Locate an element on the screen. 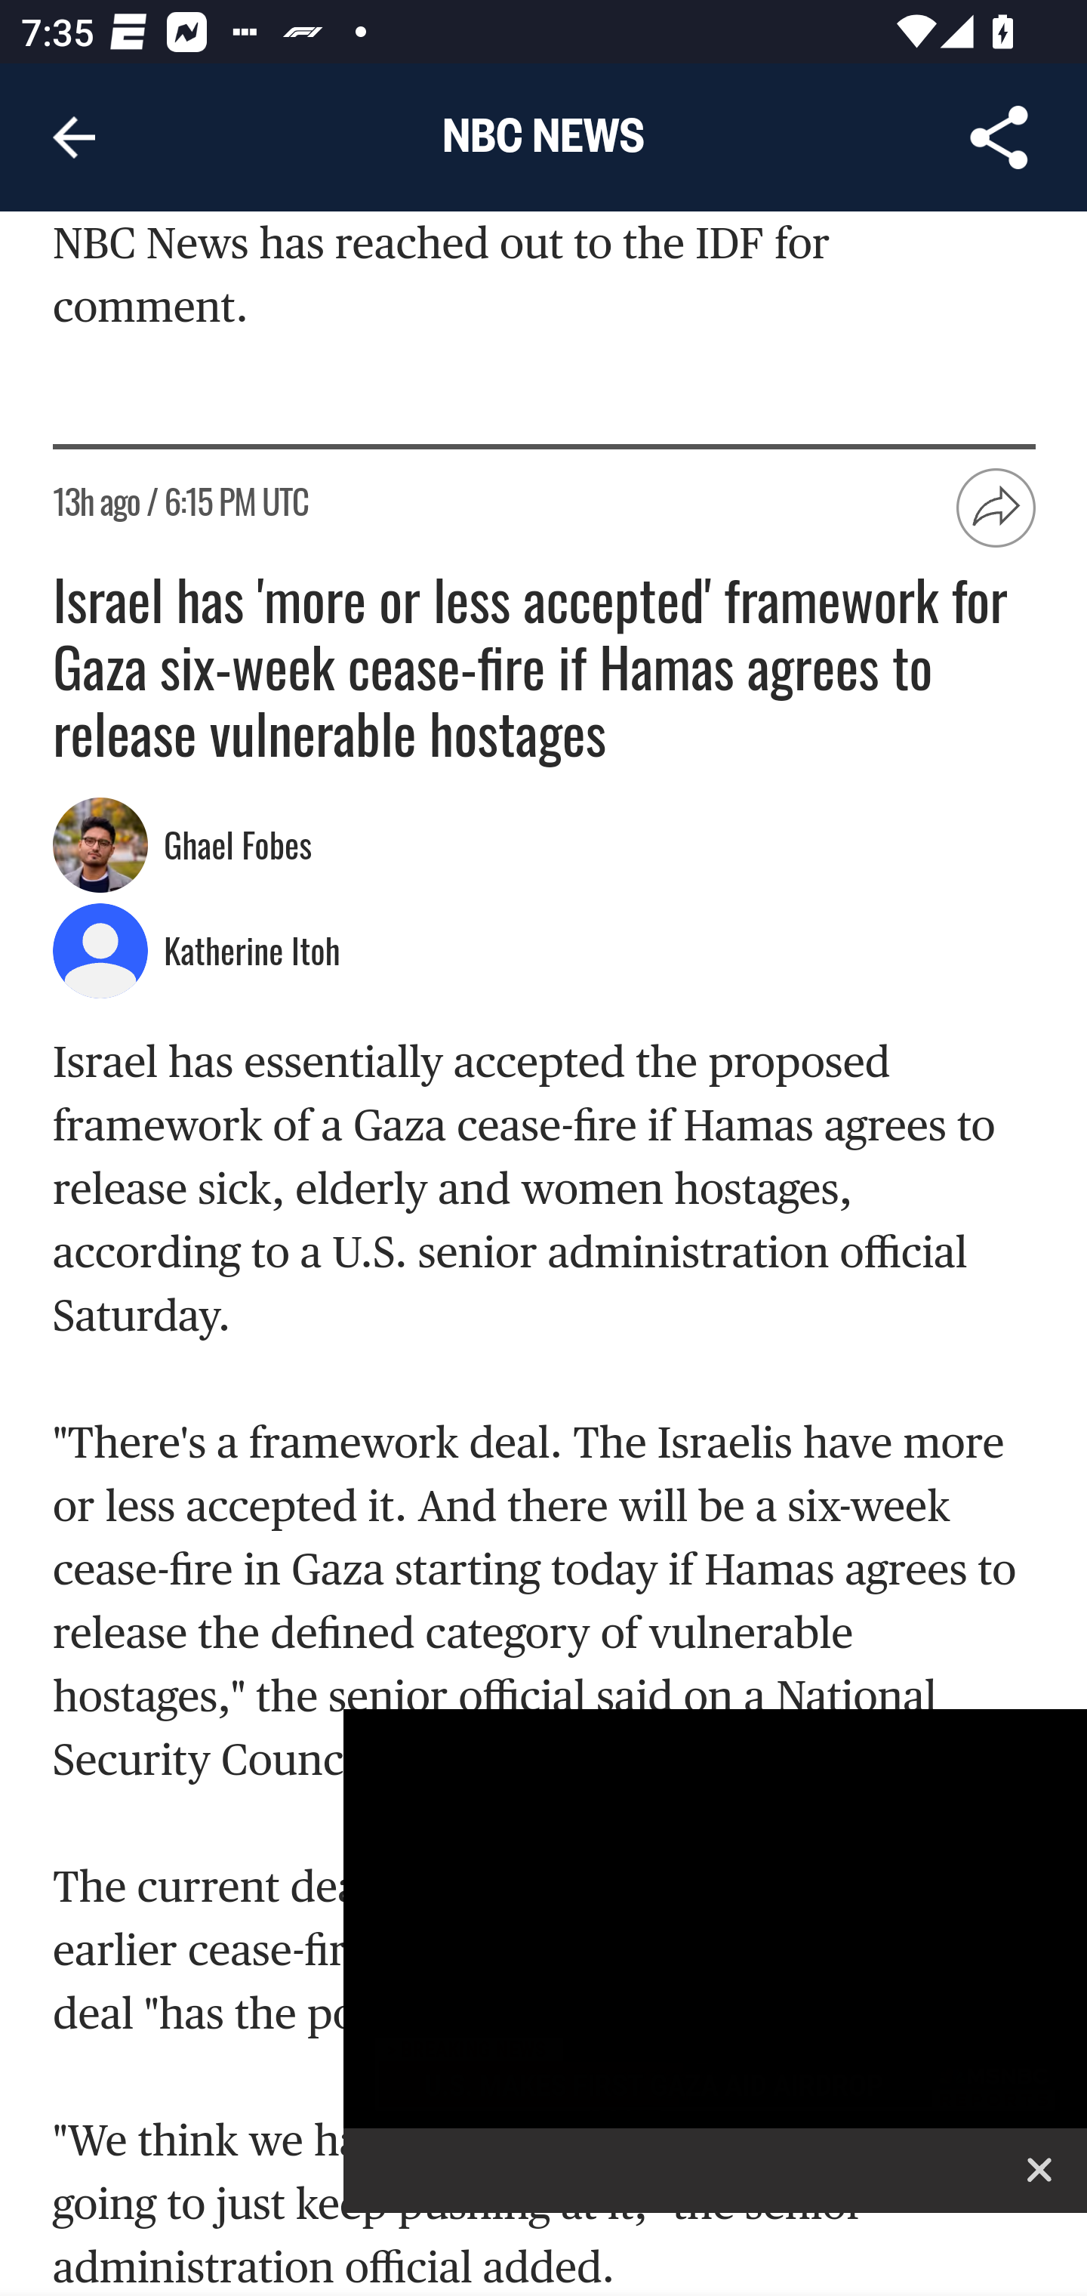 The height and width of the screenshot is (2296, 1087). Ghael Fobes is located at coordinates (242, 847).